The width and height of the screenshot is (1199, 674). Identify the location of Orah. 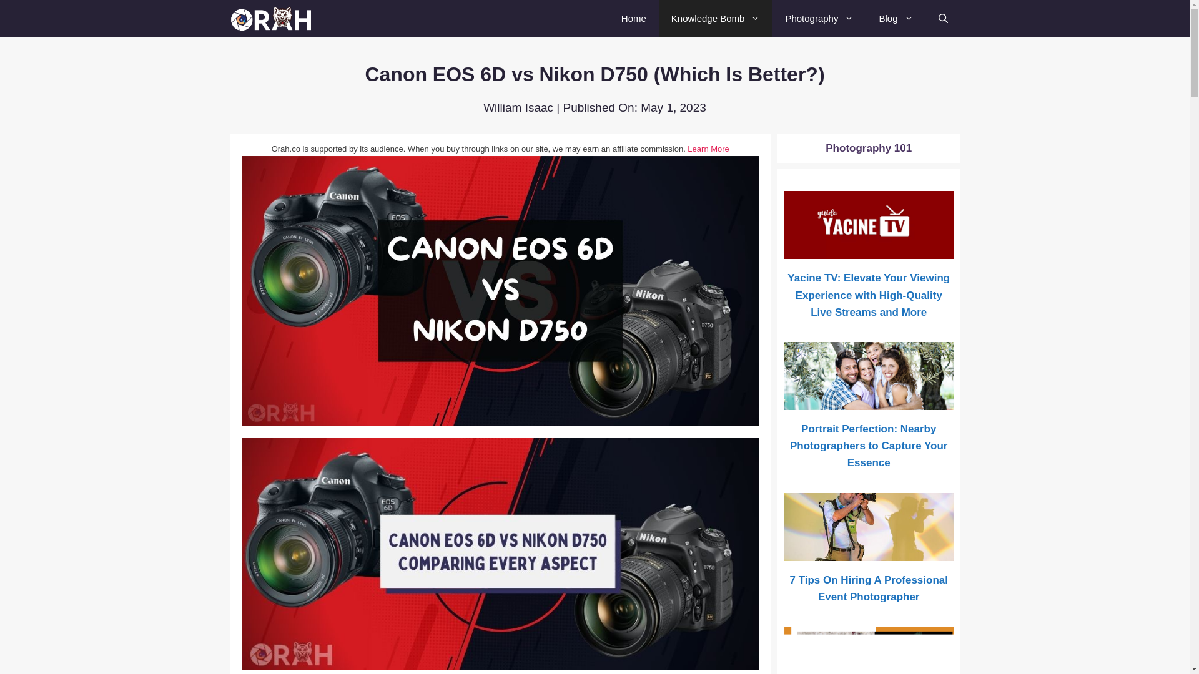
(276, 19).